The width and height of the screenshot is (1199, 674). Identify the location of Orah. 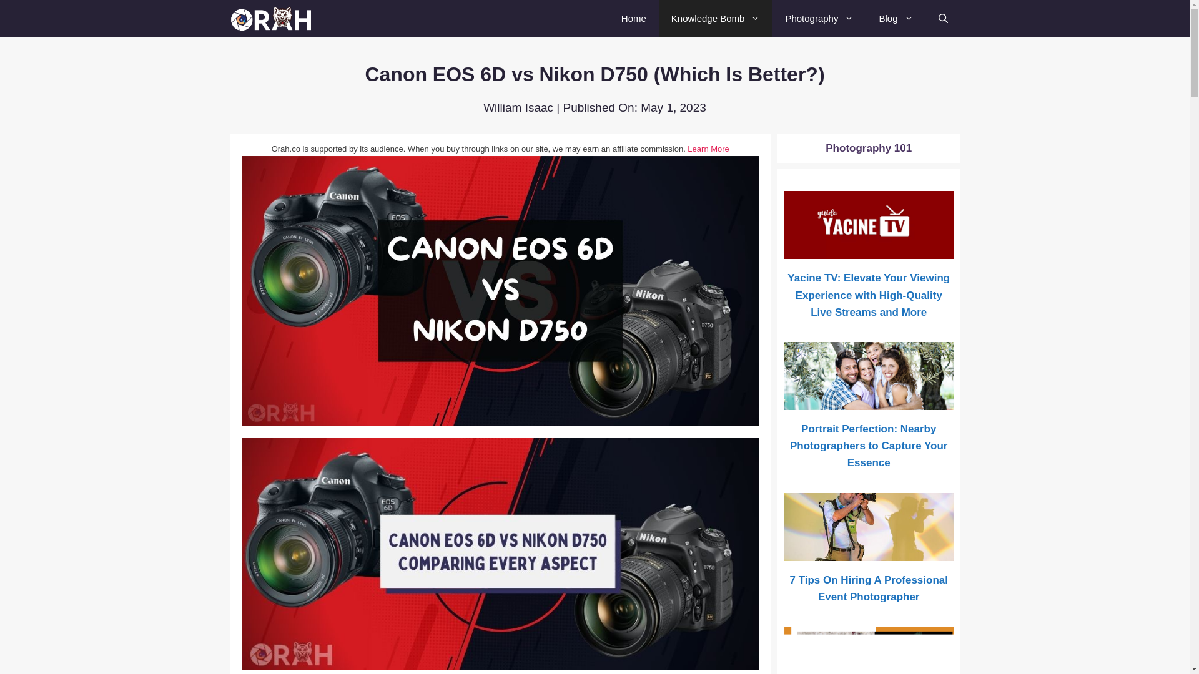
(276, 19).